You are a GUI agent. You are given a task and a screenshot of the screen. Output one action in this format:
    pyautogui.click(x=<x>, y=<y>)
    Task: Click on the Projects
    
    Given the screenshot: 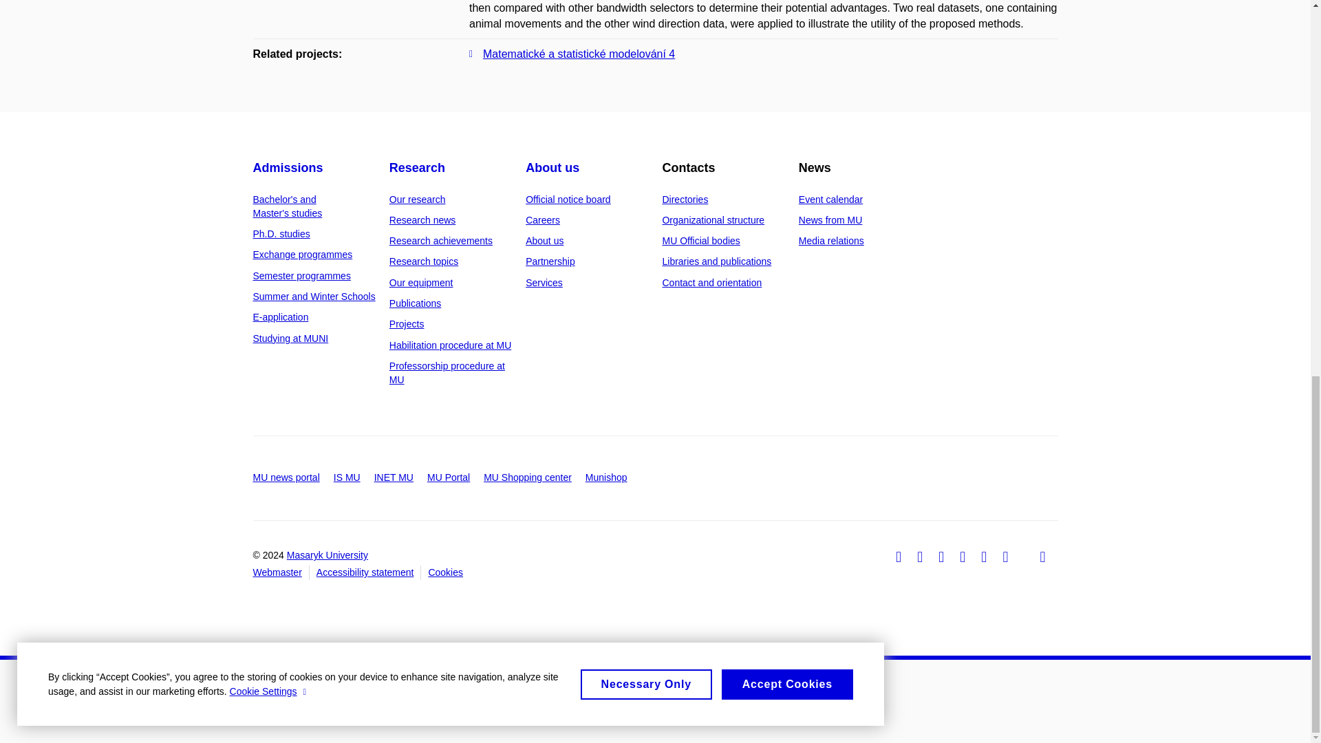 What is the action you would take?
    pyautogui.click(x=407, y=324)
    